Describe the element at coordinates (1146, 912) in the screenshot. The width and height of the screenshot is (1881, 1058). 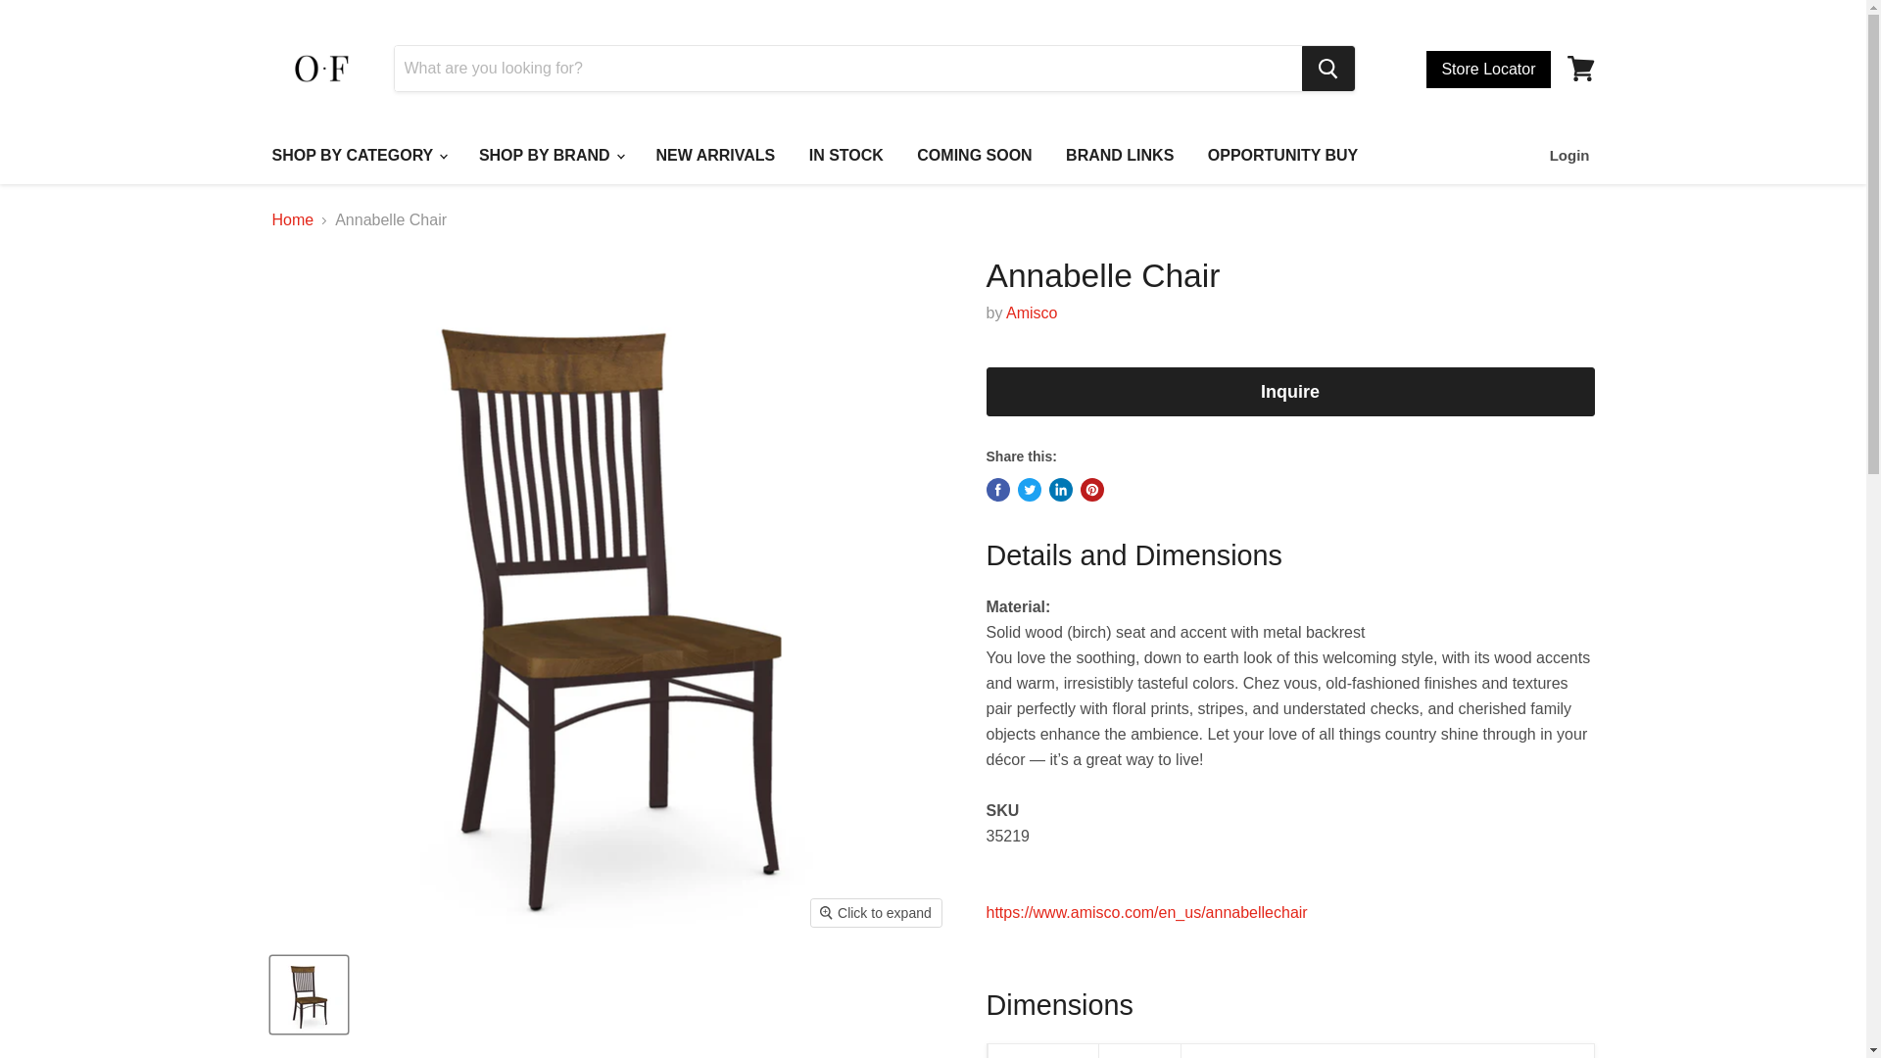
I see `Annabelle Amisco Chair` at that location.